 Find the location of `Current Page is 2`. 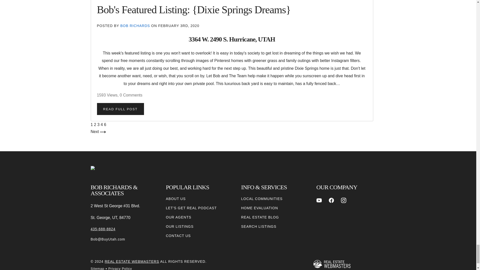

Current Page is 2 is located at coordinates (95, 124).